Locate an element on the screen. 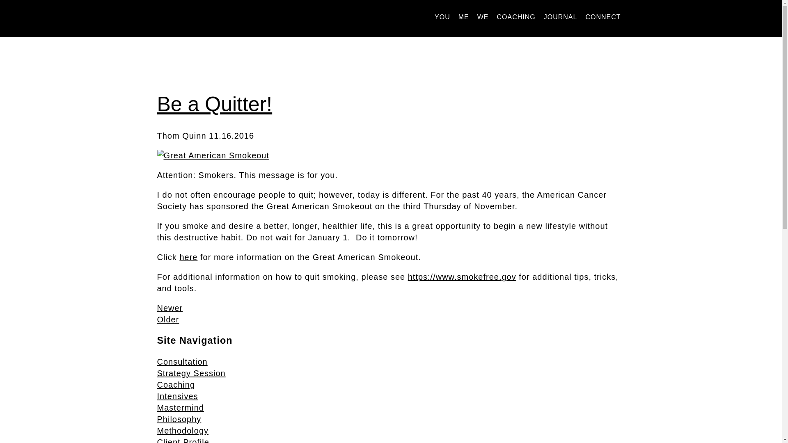  Consultation is located at coordinates (182, 362).